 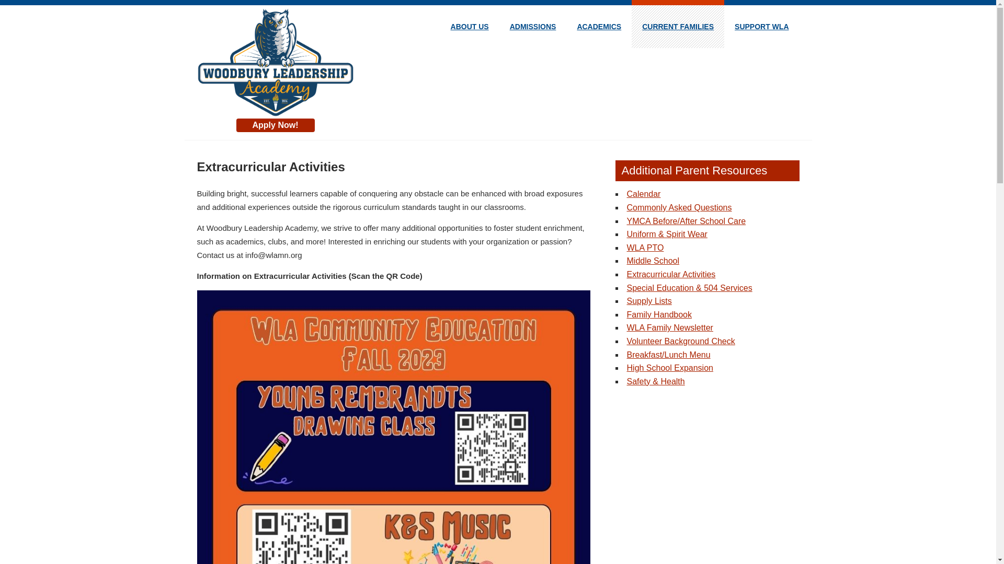 I want to click on CURRENT FAMILIES, so click(x=678, y=26).